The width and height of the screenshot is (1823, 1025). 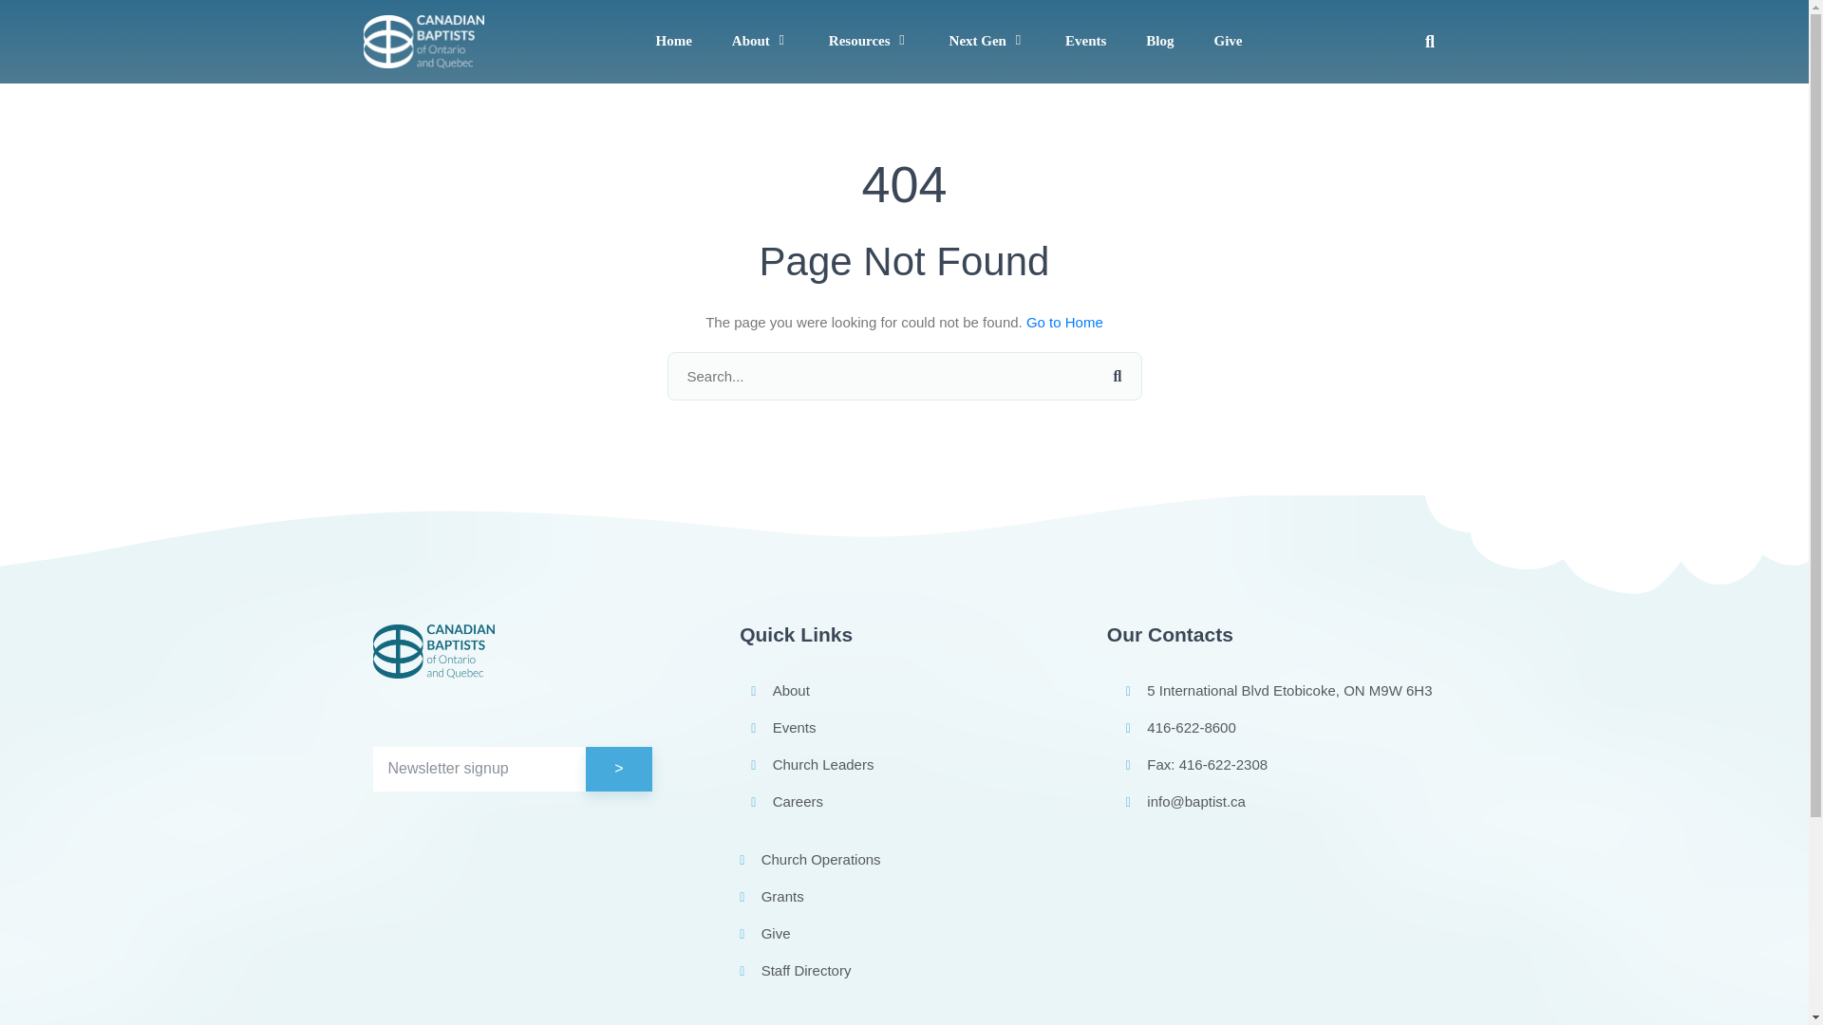 What do you see at coordinates (1160, 42) in the screenshot?
I see `Blog` at bounding box center [1160, 42].